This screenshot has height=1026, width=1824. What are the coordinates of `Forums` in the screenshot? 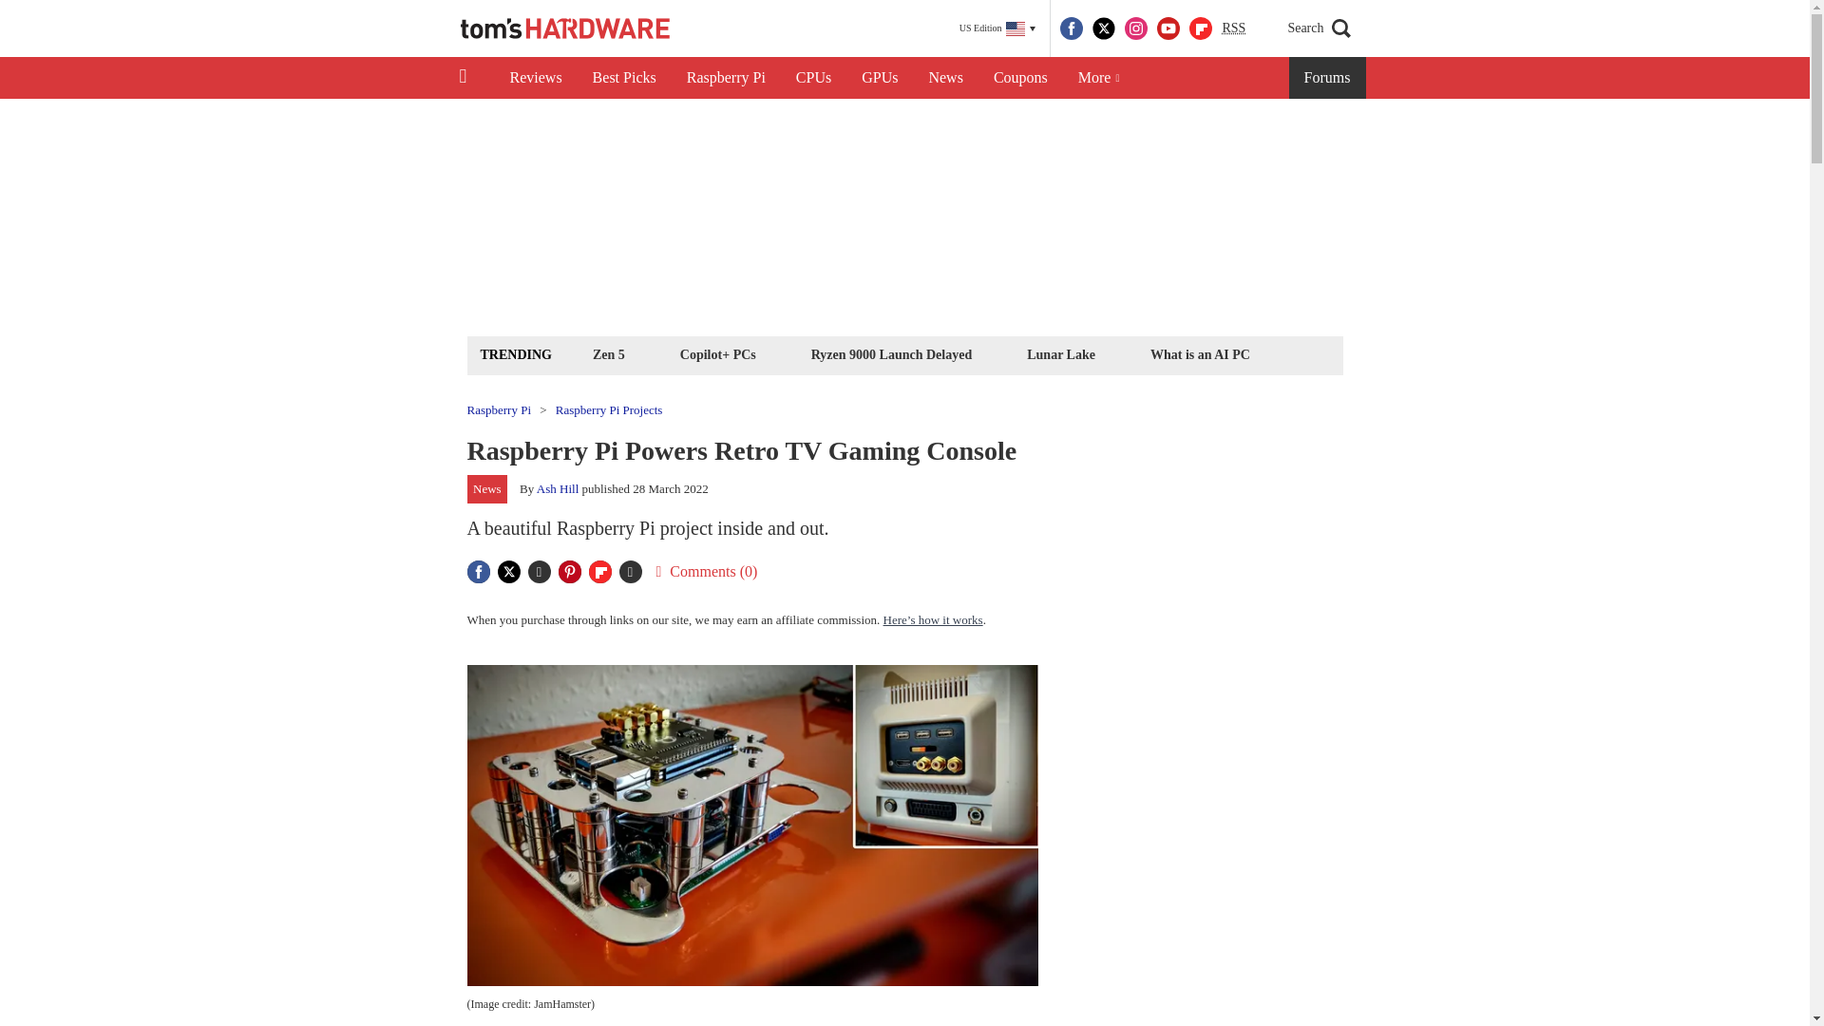 It's located at (1328, 78).